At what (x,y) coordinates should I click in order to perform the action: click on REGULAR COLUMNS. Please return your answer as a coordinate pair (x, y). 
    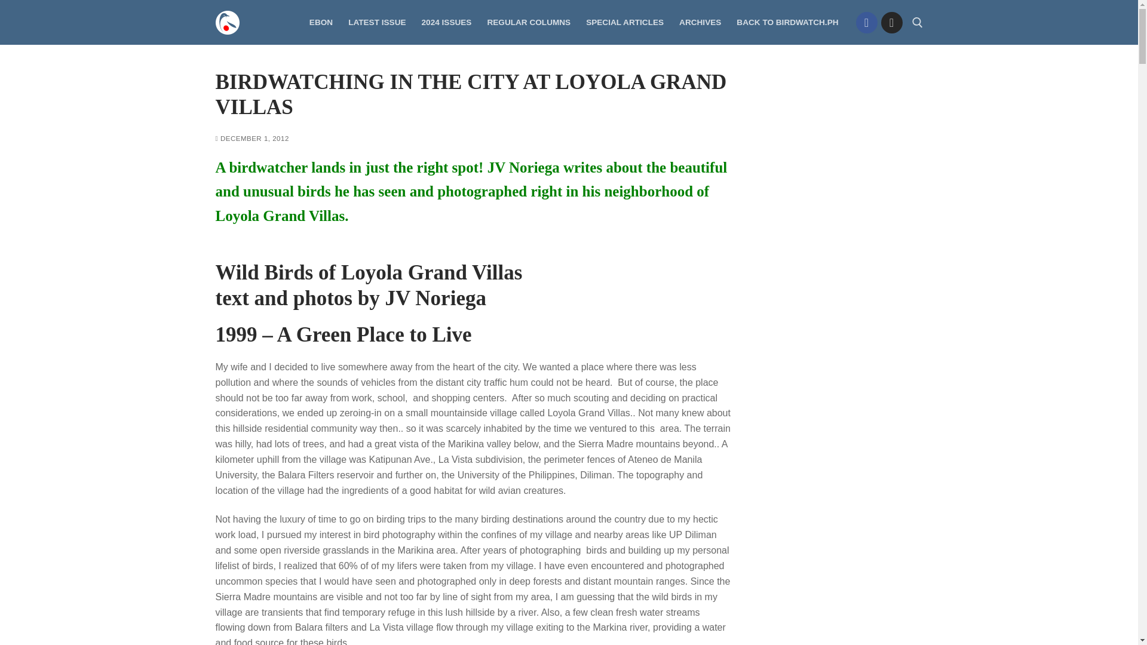
    Looking at the image, I should click on (528, 23).